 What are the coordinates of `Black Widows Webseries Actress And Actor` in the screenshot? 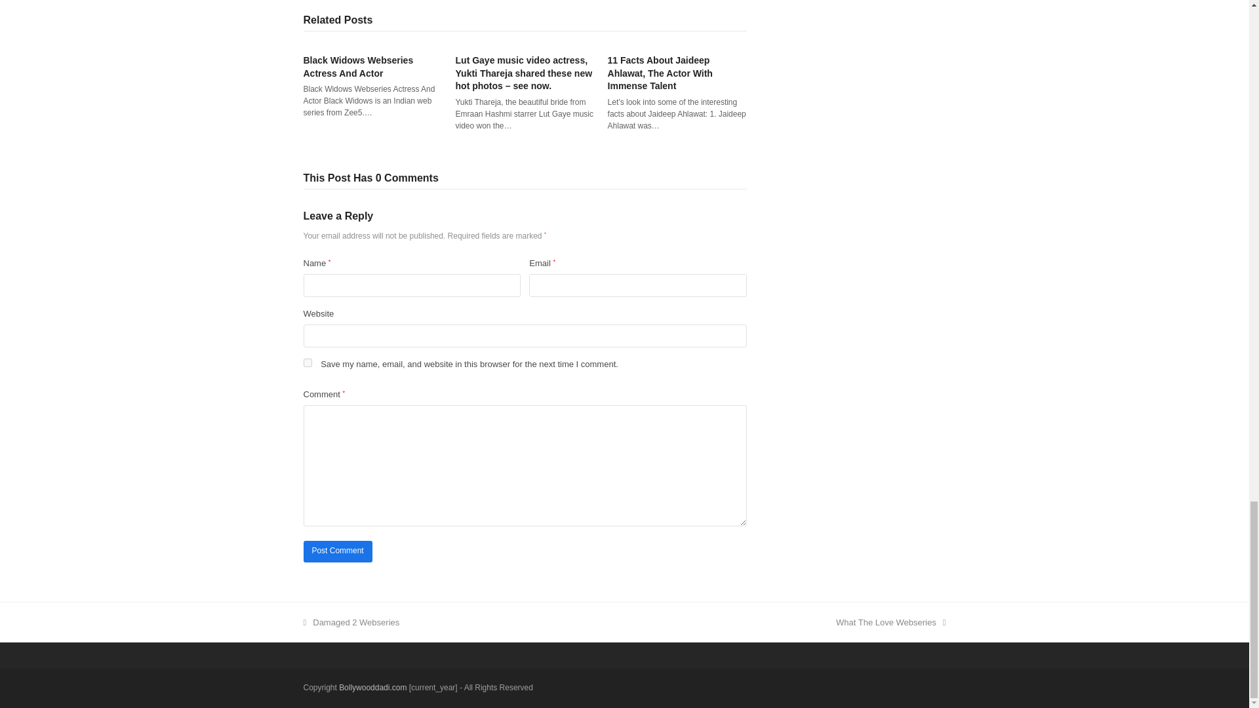 It's located at (358, 67).